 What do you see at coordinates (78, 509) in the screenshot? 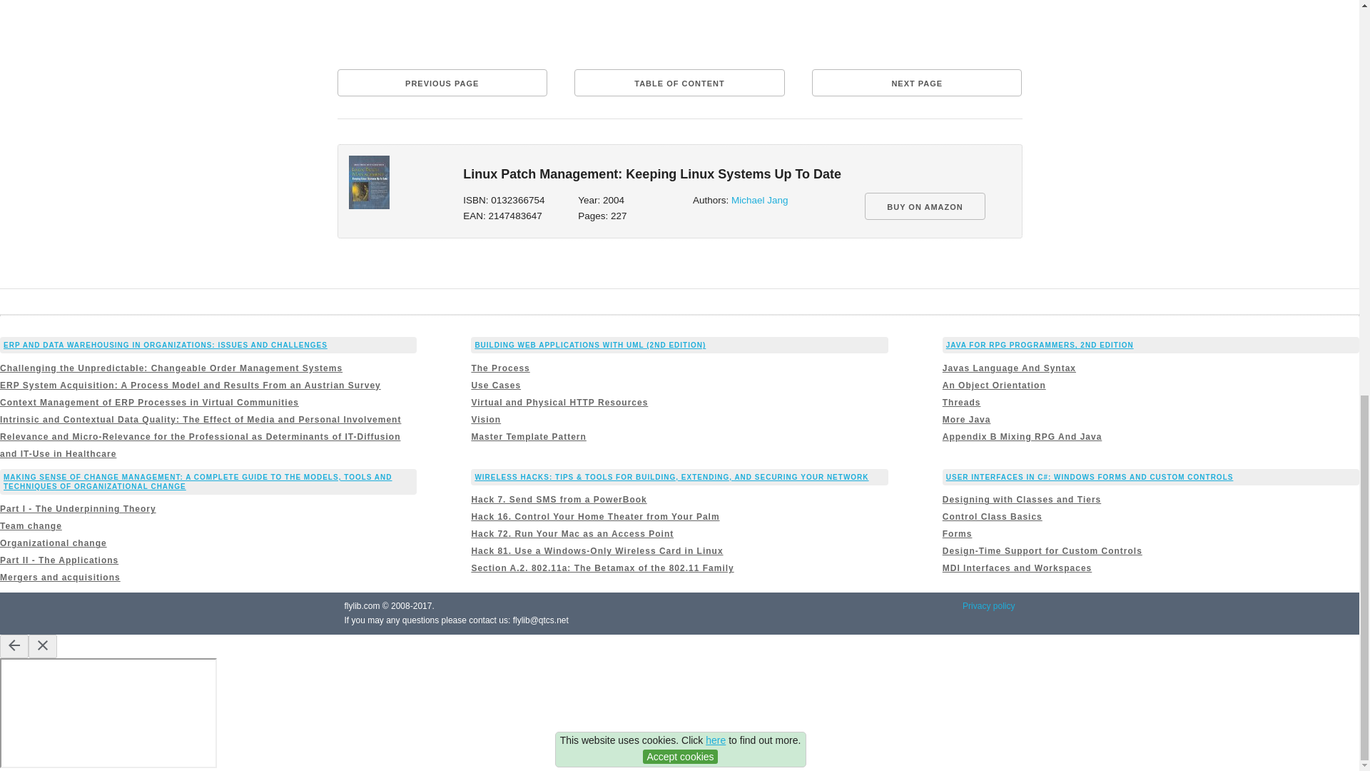
I see `Part I - The Underpinning Theory` at bounding box center [78, 509].